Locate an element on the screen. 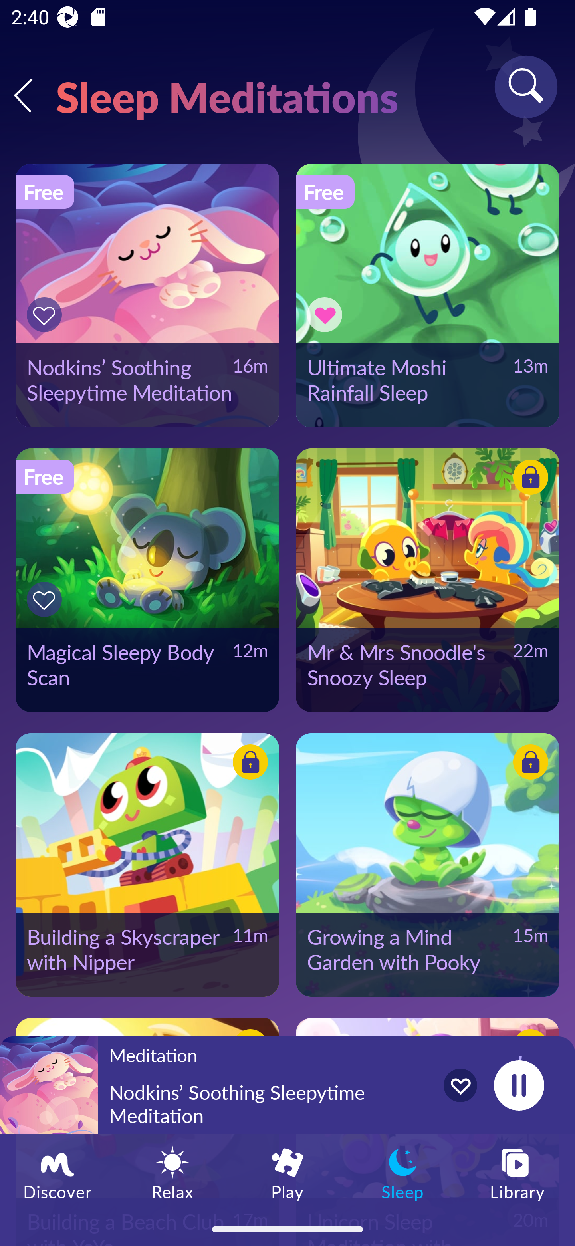  Button is located at coordinates (46, 315).